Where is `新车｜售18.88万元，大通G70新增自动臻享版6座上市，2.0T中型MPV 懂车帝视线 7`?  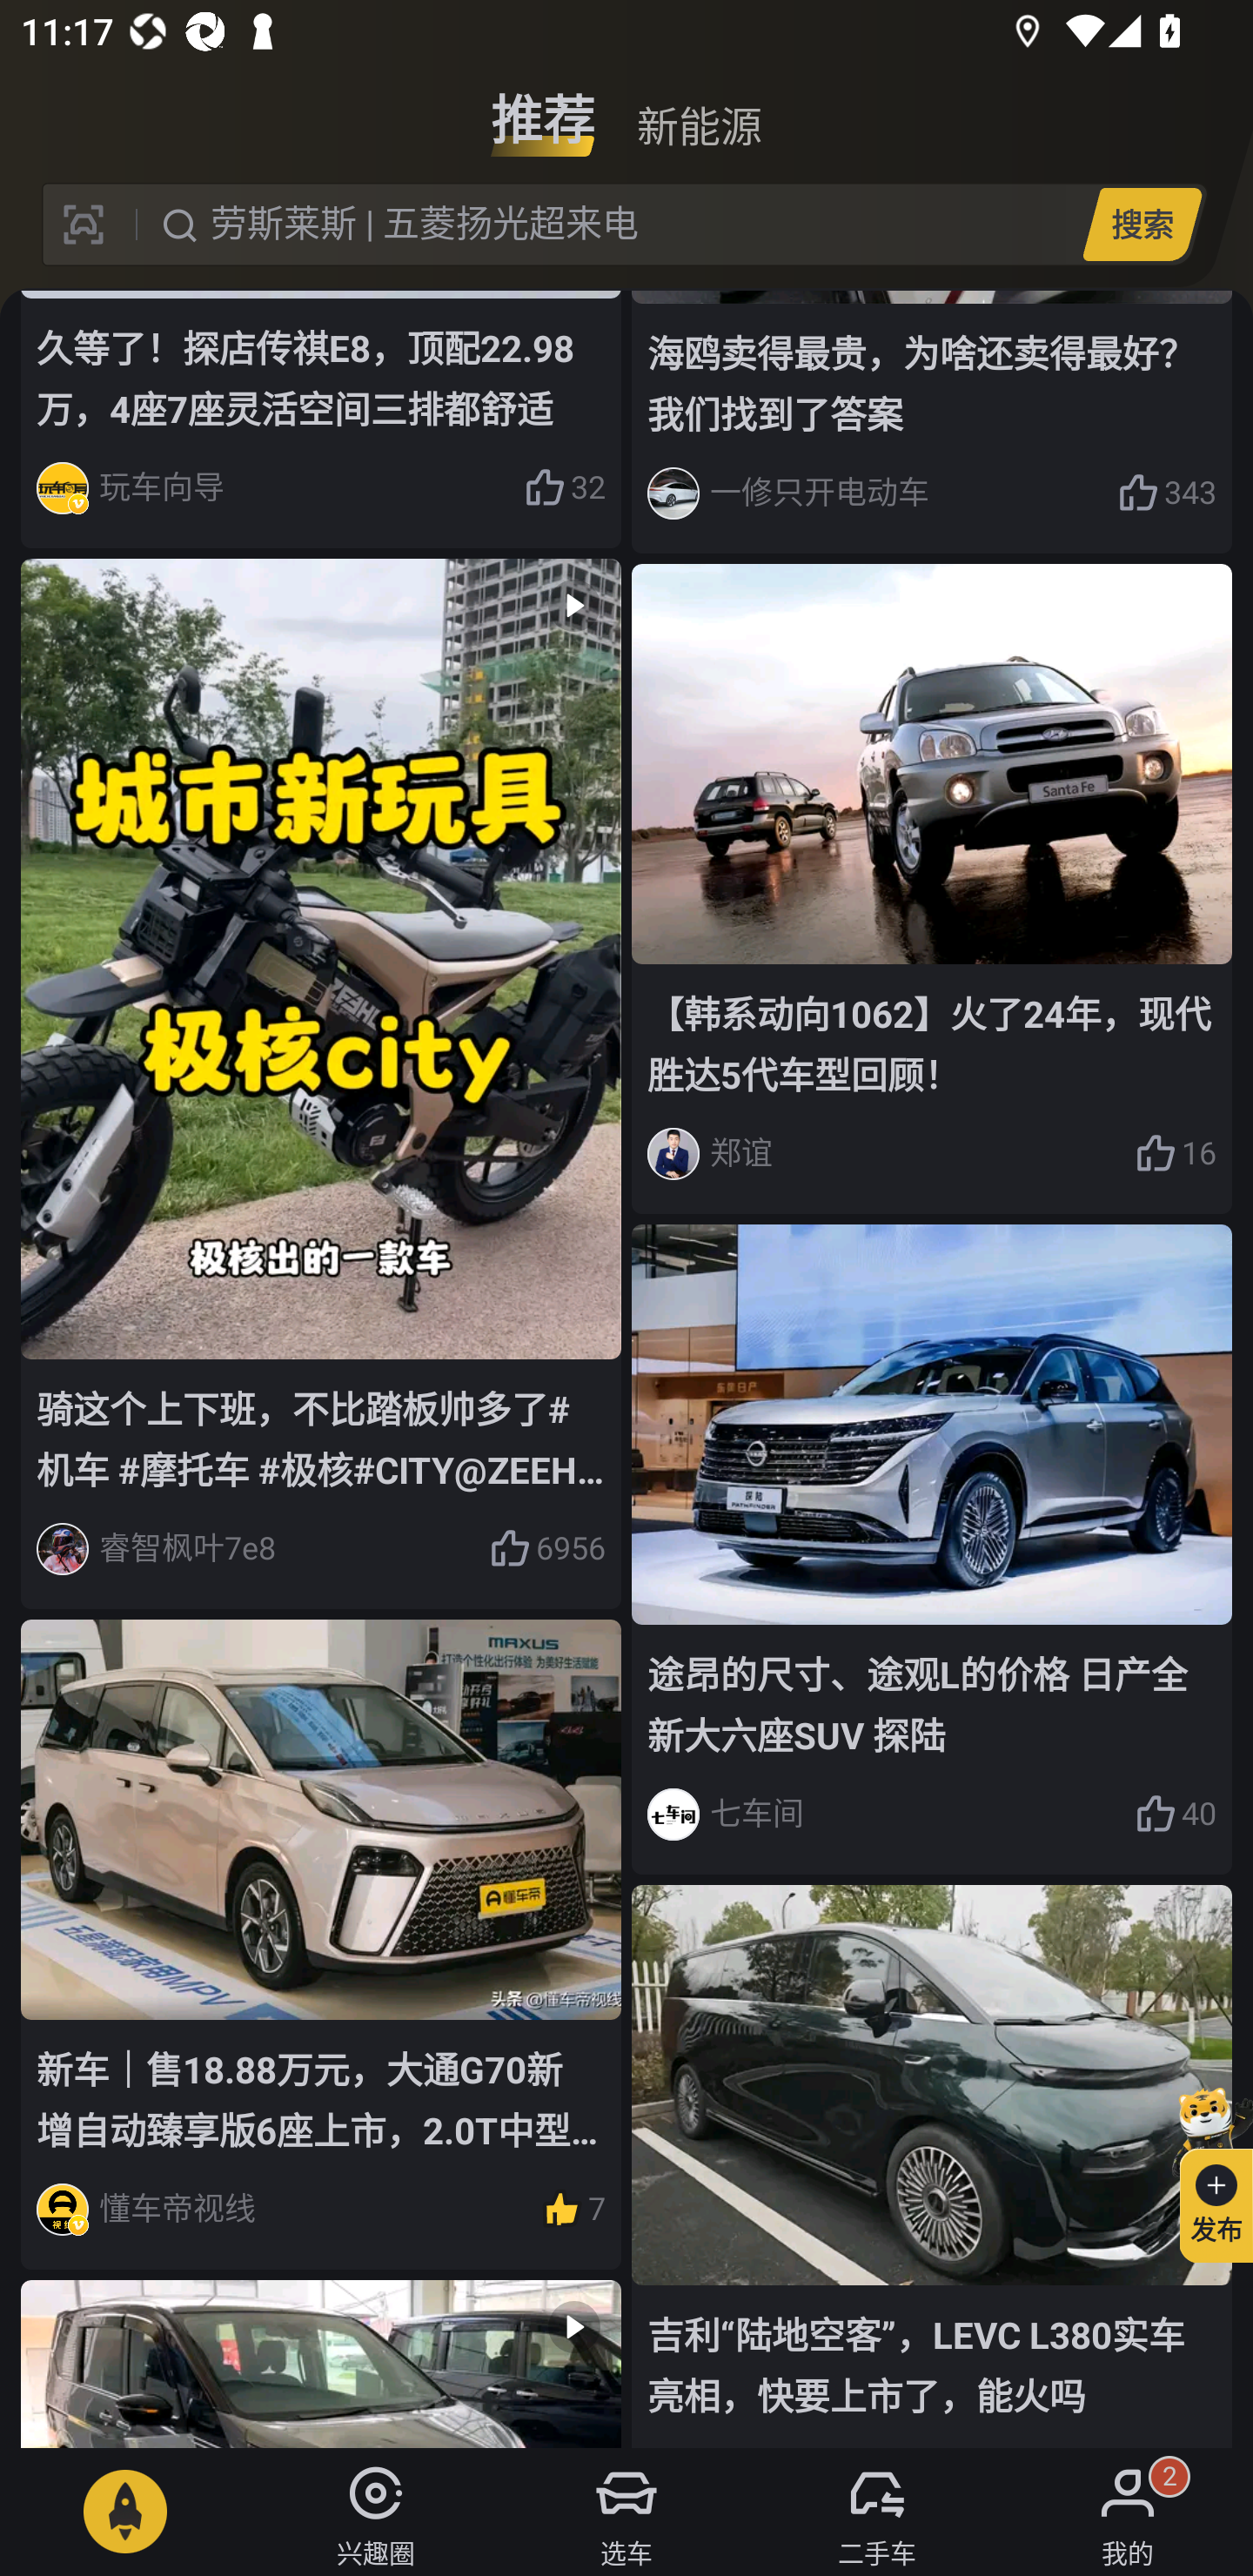
新车｜售18.88万元，大通G70新增自动臻享版6座上市，2.0T中型MPV 懂车帝视线 7 is located at coordinates (321, 1944).